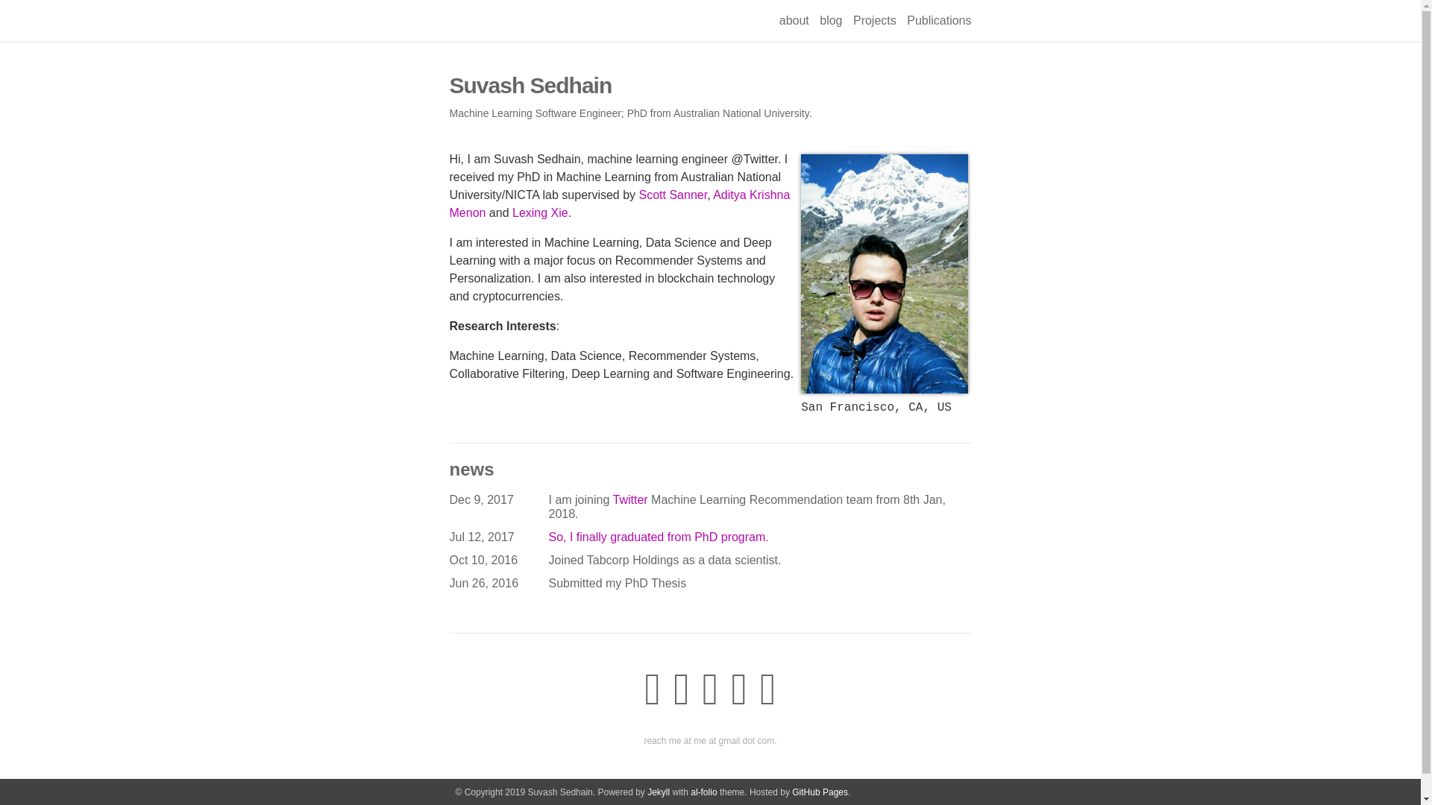 This screenshot has height=805, width=1432. I want to click on al-folio, so click(703, 792).